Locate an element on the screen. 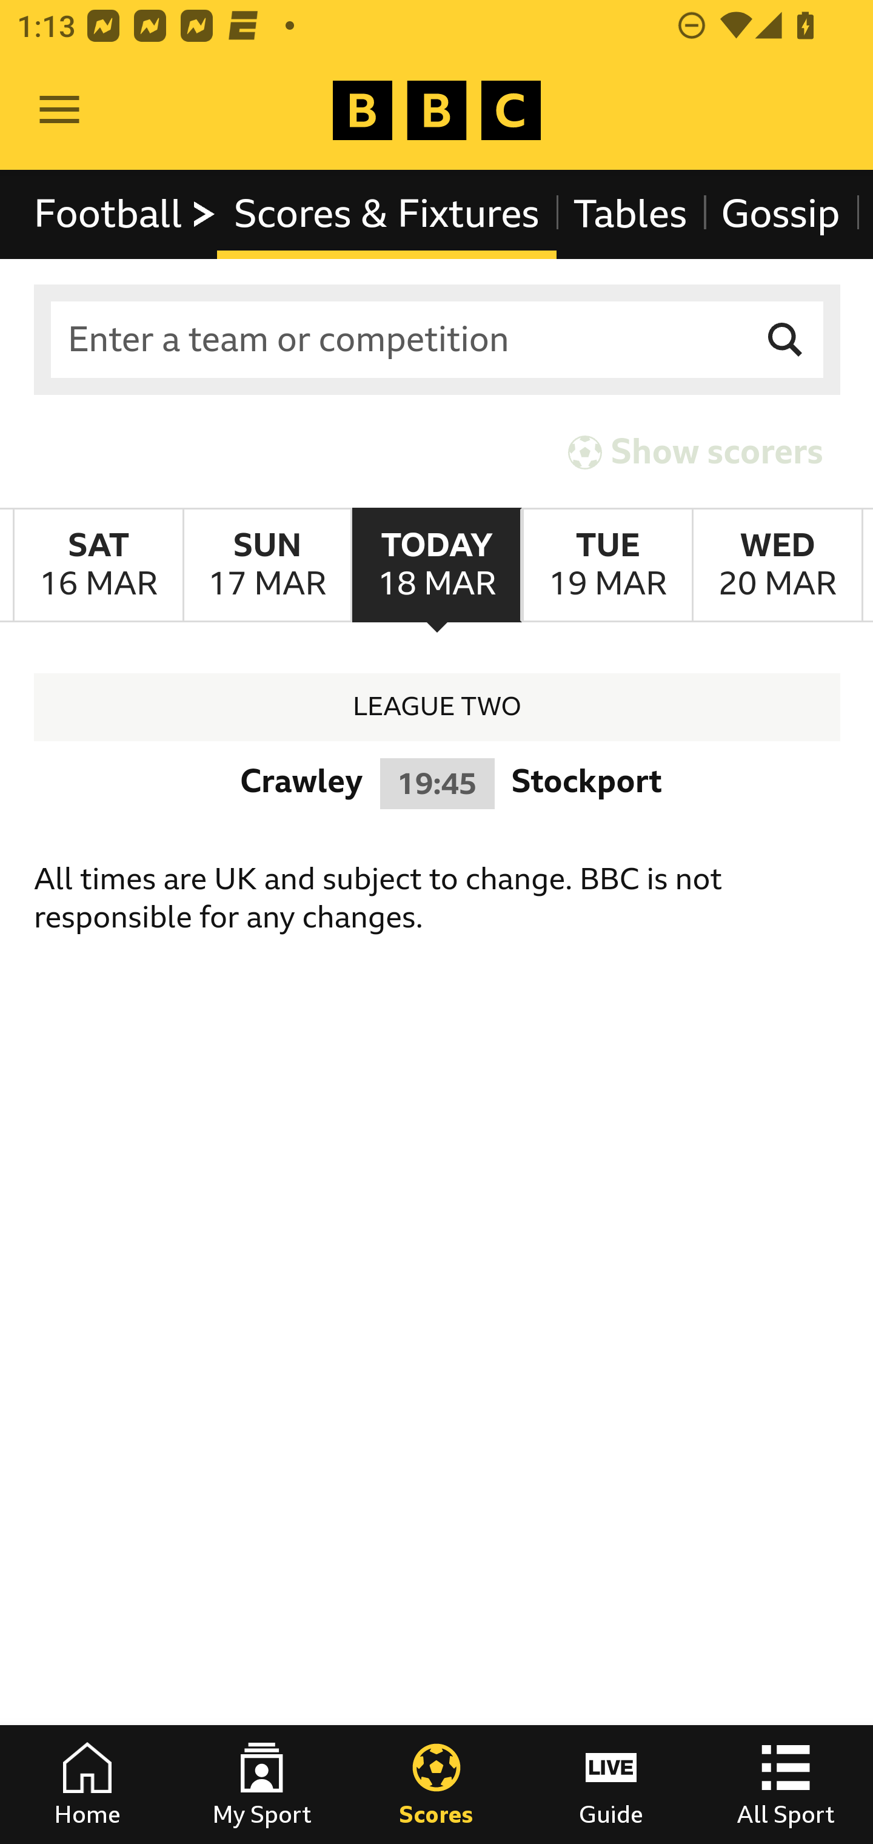 The height and width of the screenshot is (1844, 873). Open Menu is located at coordinates (59, 110).